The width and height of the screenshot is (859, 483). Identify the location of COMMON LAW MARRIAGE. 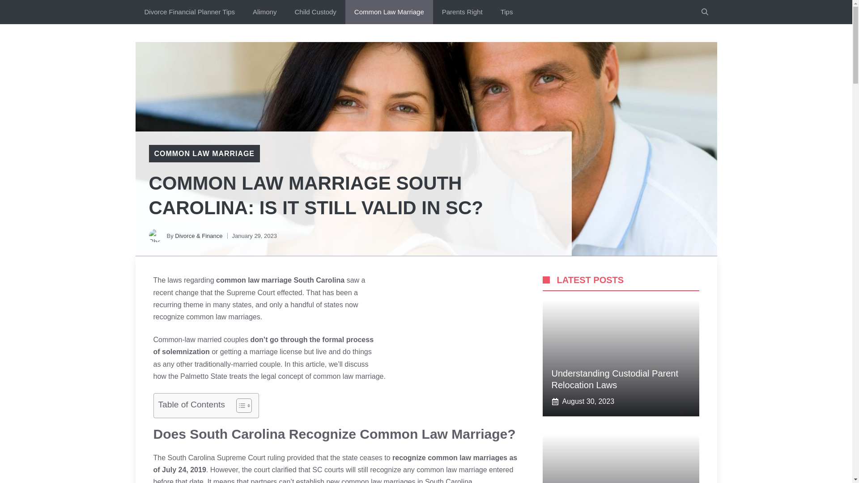
(204, 153).